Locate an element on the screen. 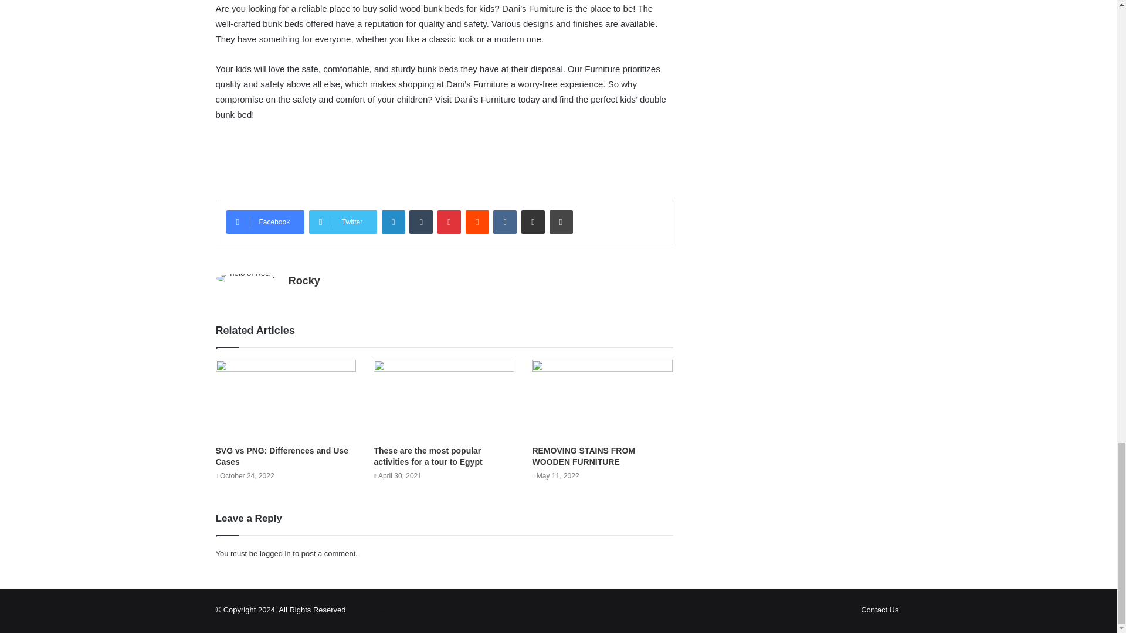 Image resolution: width=1126 pixels, height=633 pixels. Share via Email is located at coordinates (533, 222).